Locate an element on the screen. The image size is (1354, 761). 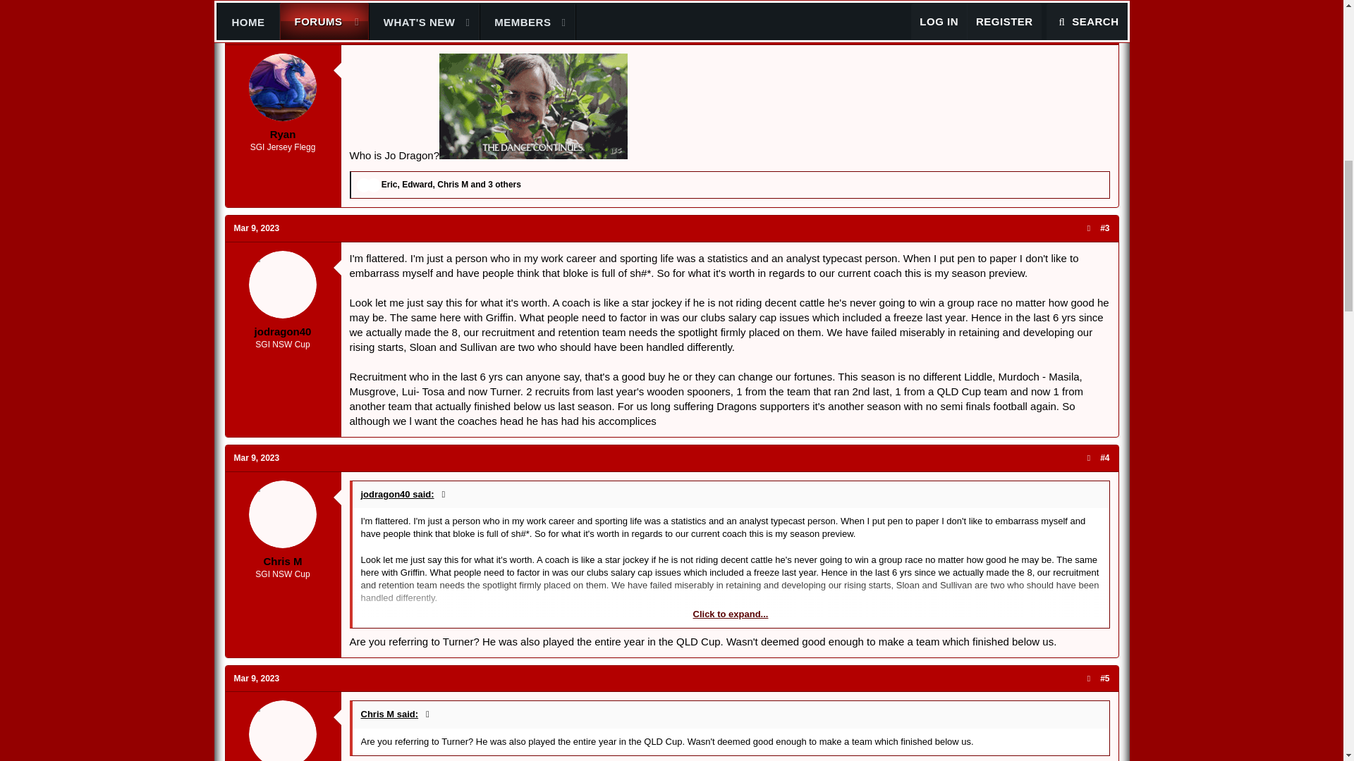
ezgif.com-resize.gif is located at coordinates (533, 106).